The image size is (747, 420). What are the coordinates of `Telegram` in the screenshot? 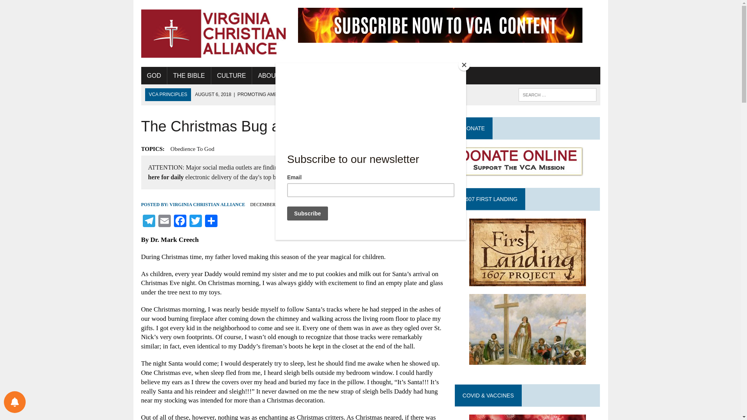 It's located at (149, 222).